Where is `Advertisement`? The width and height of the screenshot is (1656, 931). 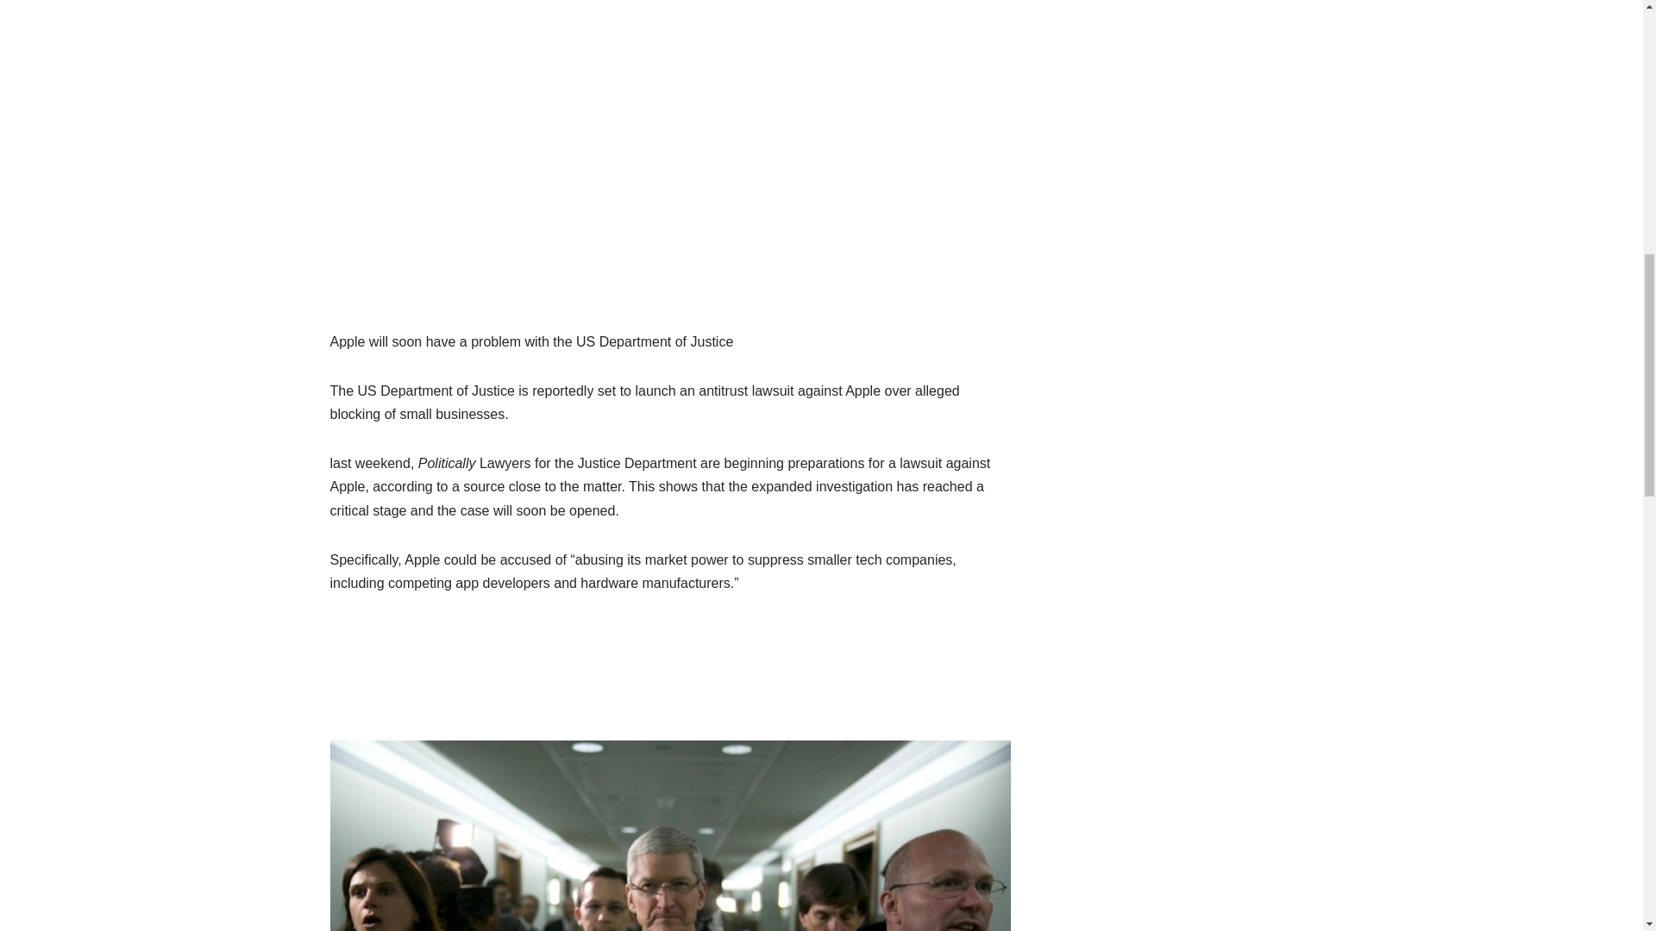 Advertisement is located at coordinates (670, 158).